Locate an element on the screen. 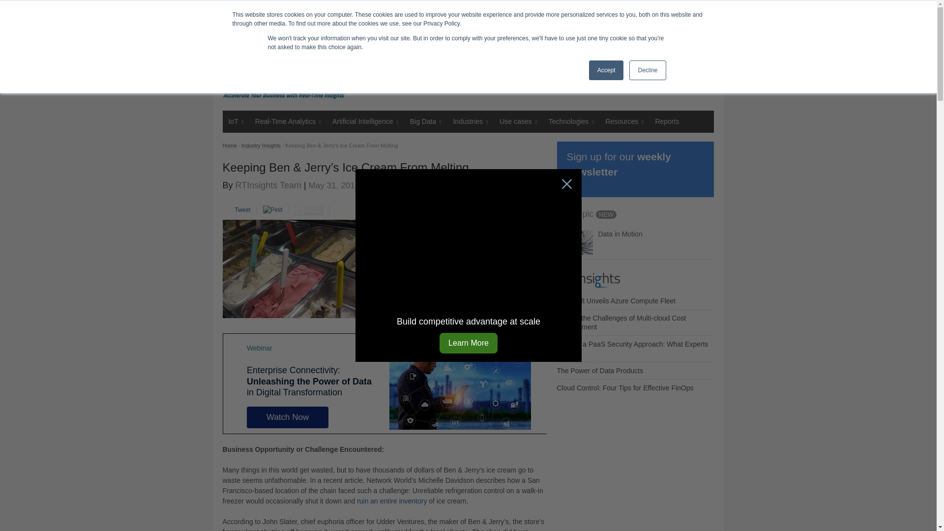  Brain Trust is located at coordinates (414, 38).